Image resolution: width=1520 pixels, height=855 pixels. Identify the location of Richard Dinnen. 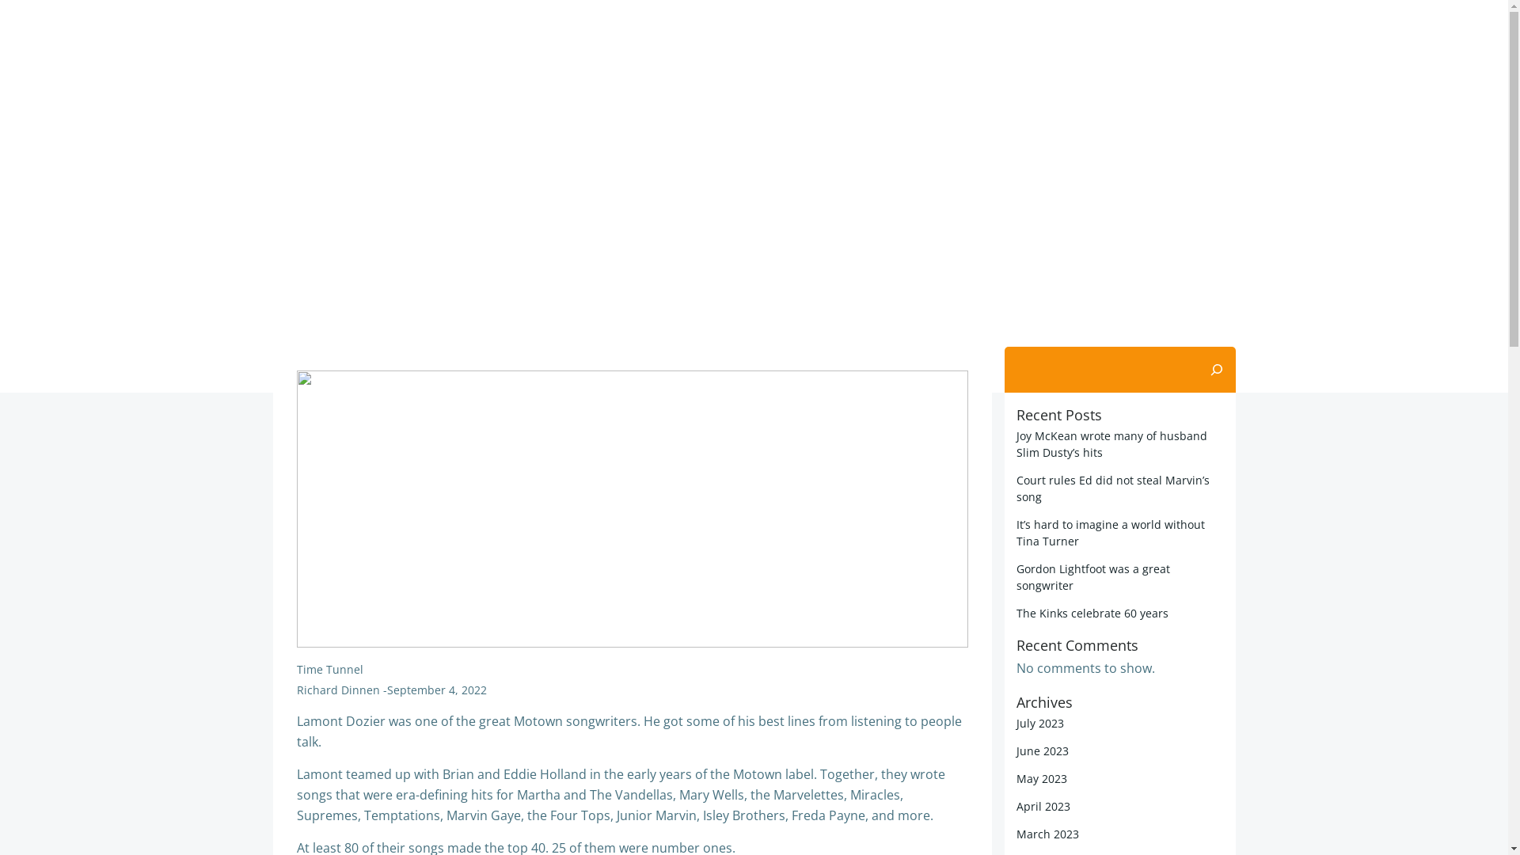
(337, 690).